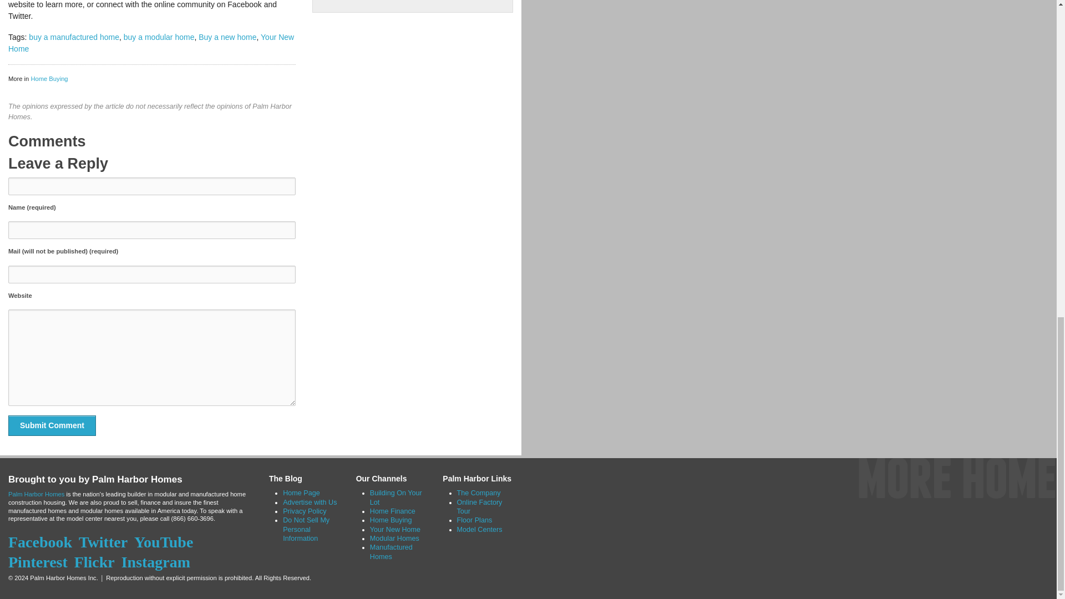  Describe the element at coordinates (105, 542) in the screenshot. I see `Twitter` at that location.